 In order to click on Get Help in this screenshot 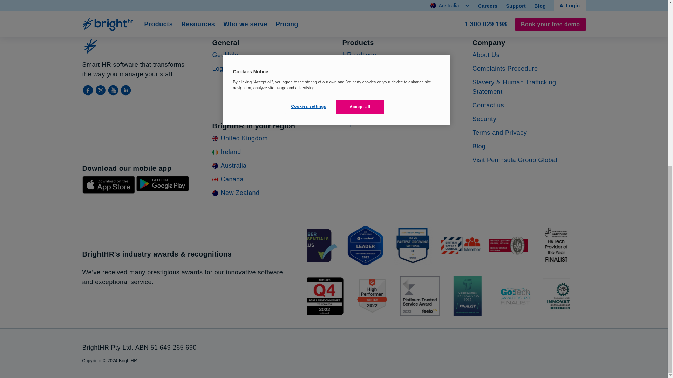, I will do `click(226, 55)`.